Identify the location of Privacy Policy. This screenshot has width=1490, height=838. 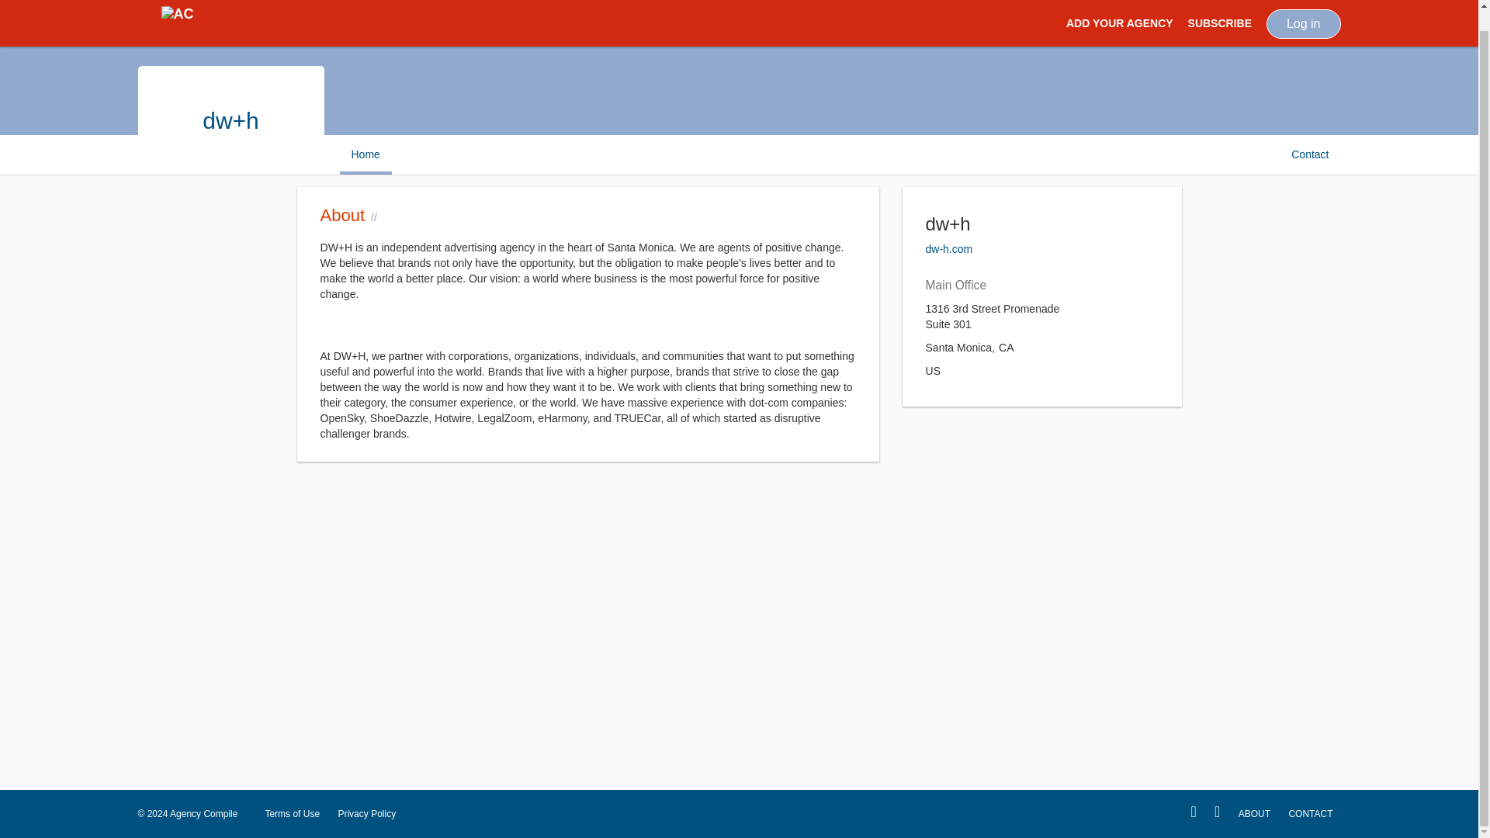
(366, 814).